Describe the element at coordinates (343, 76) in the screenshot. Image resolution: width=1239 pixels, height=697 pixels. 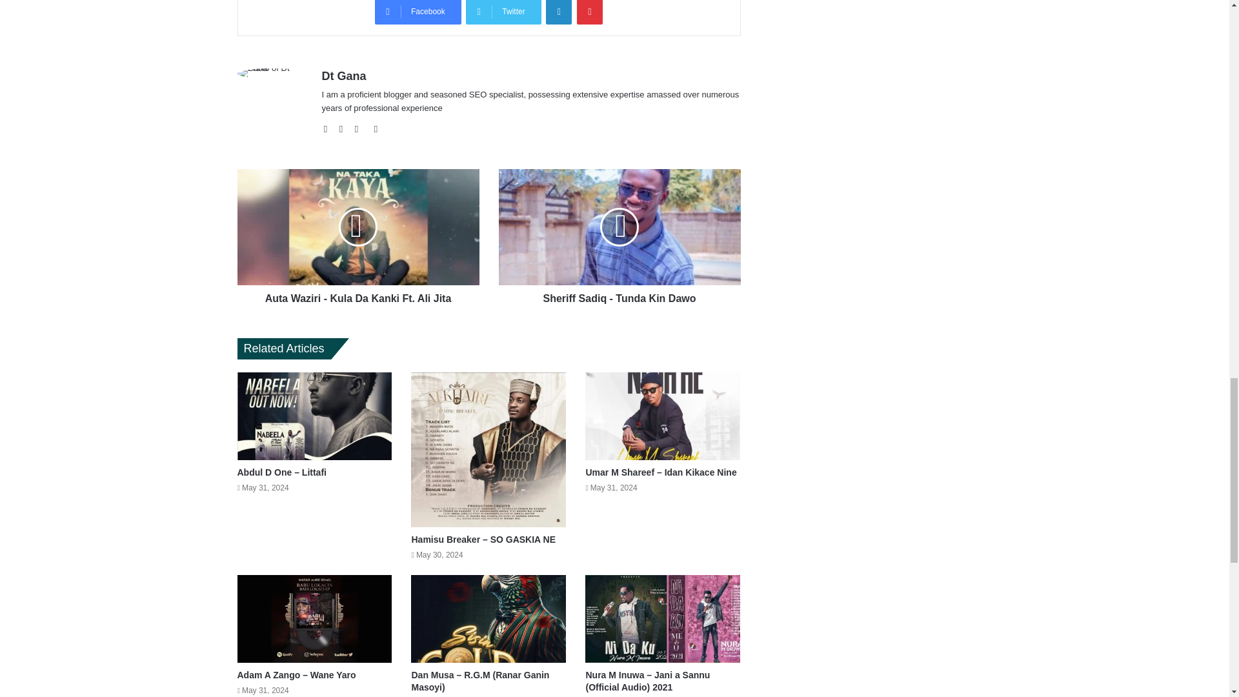
I see `Dt Gana` at that location.